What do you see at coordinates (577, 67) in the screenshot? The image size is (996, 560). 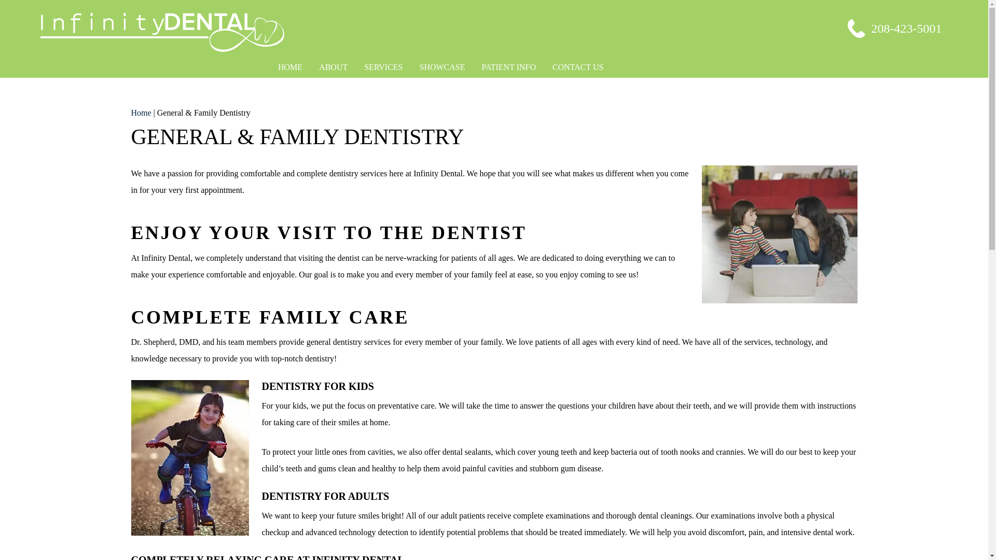 I see `CONTACT US` at bounding box center [577, 67].